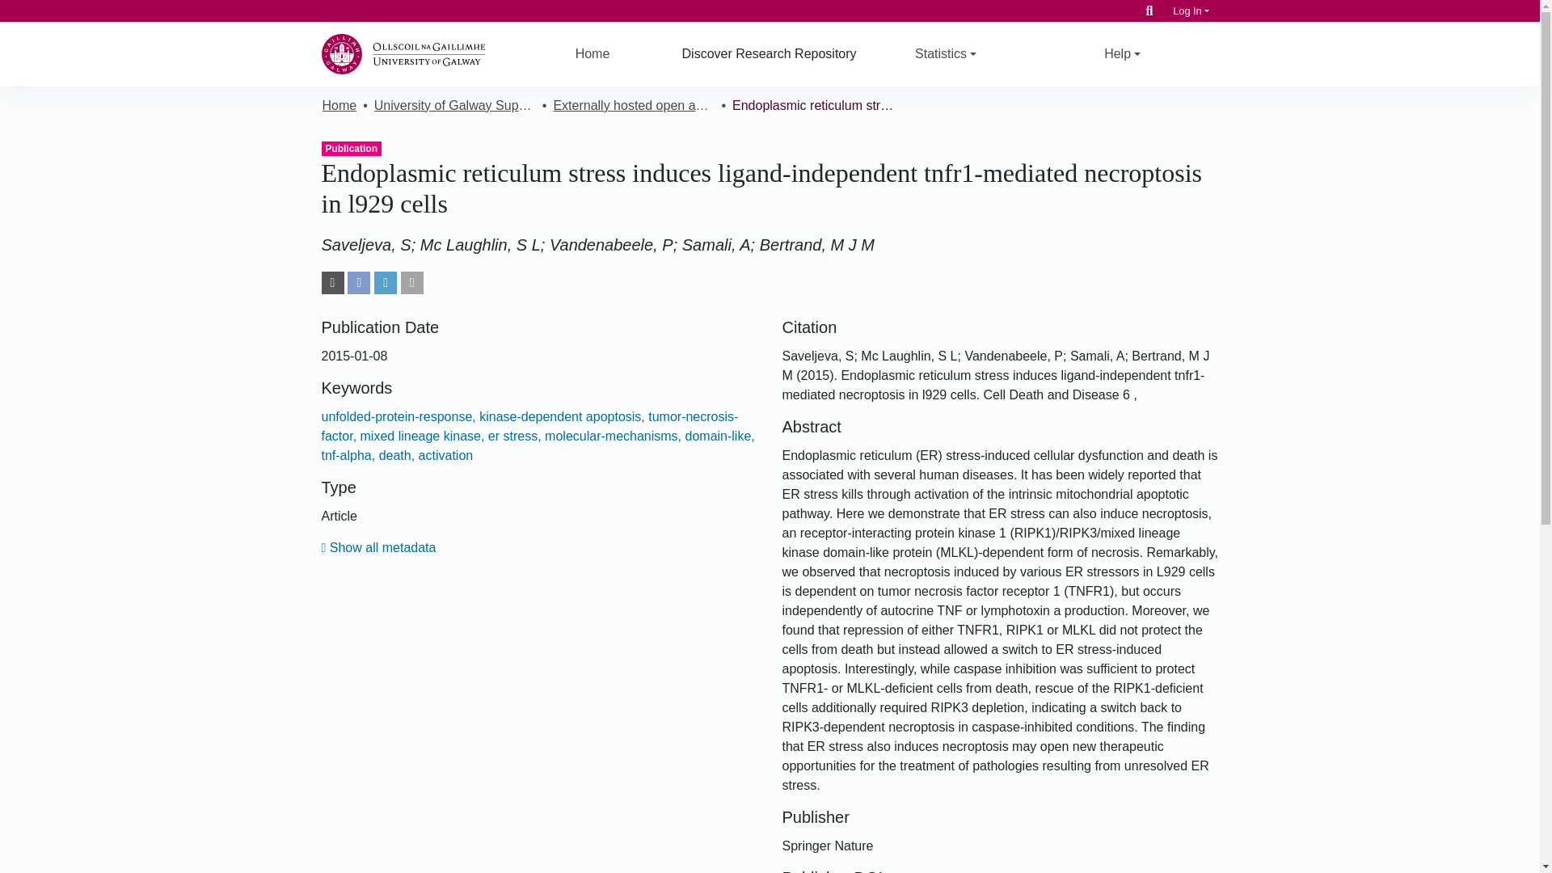 Image resolution: width=1552 pixels, height=873 pixels. I want to click on Show all metadata, so click(378, 546).